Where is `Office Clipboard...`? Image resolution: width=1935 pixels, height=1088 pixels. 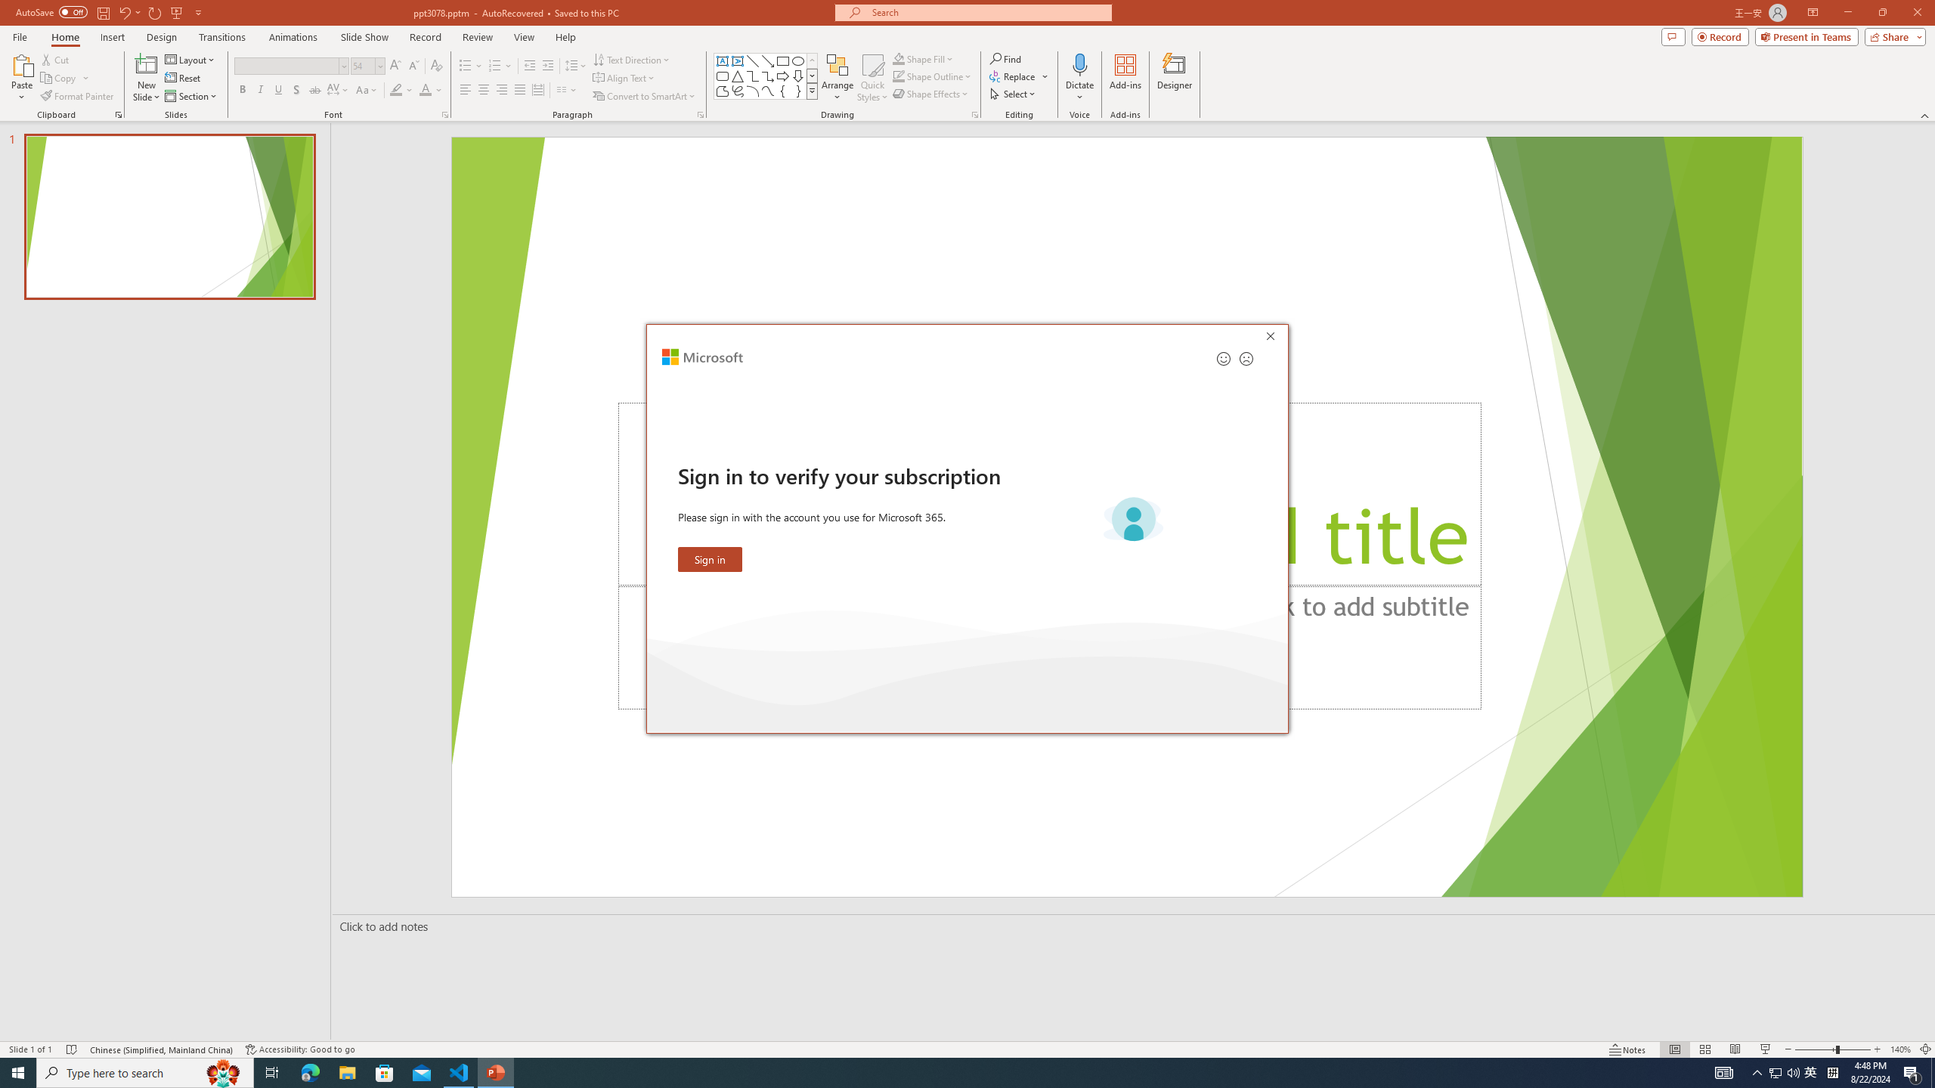
Office Clipboard... is located at coordinates (118, 115).